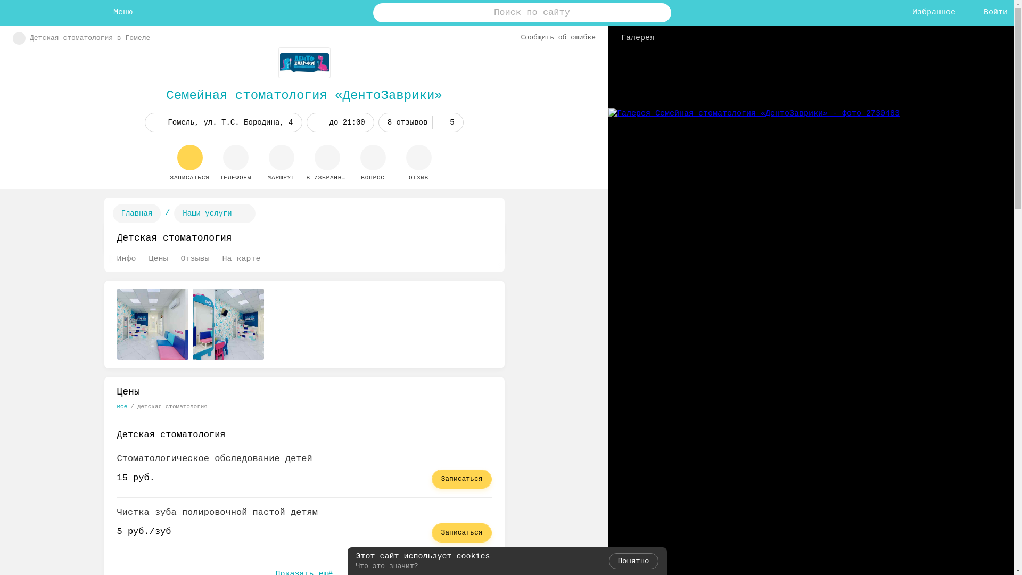  What do you see at coordinates (46, 13) in the screenshot?
I see `logo` at bounding box center [46, 13].